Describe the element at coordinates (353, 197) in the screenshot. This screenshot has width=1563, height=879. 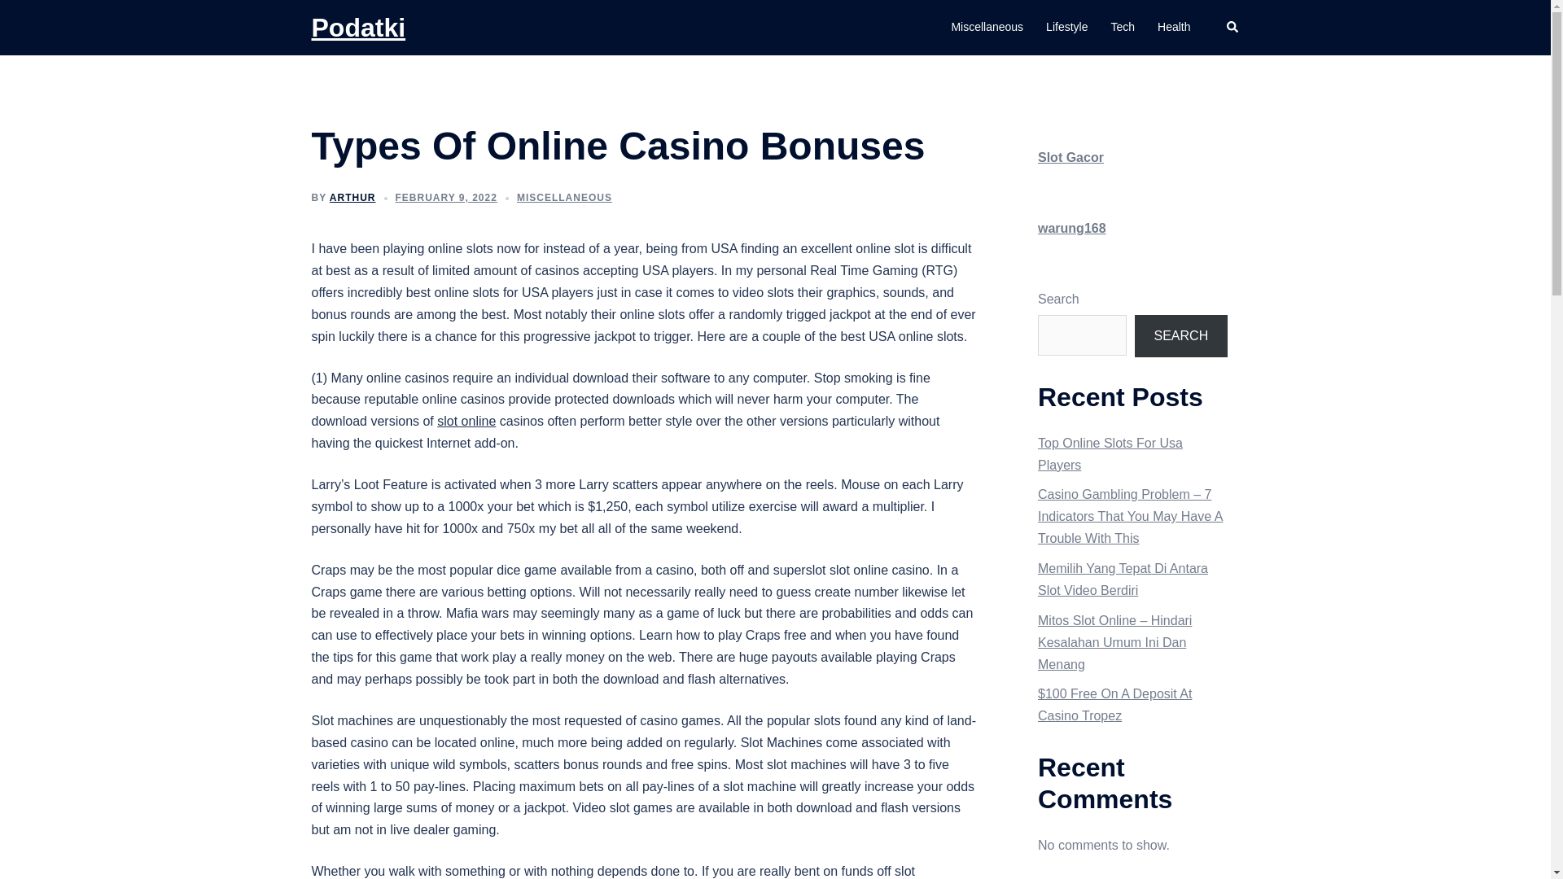
I see `ARTHUR` at that location.